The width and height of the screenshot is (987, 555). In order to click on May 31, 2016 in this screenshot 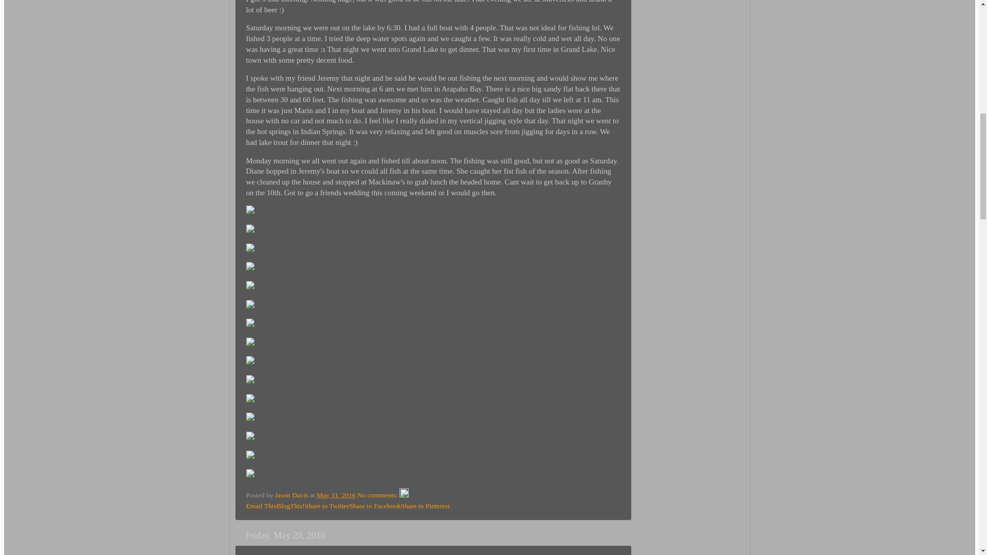, I will do `click(336, 494)`.